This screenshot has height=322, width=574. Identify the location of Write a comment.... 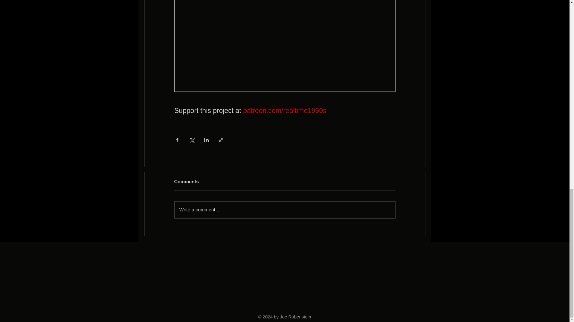
(285, 210).